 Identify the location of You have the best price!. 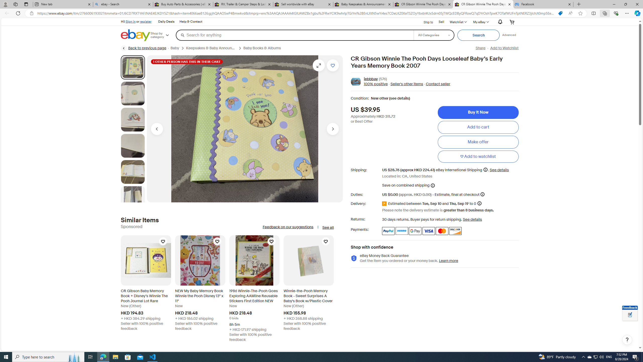
(560, 13).